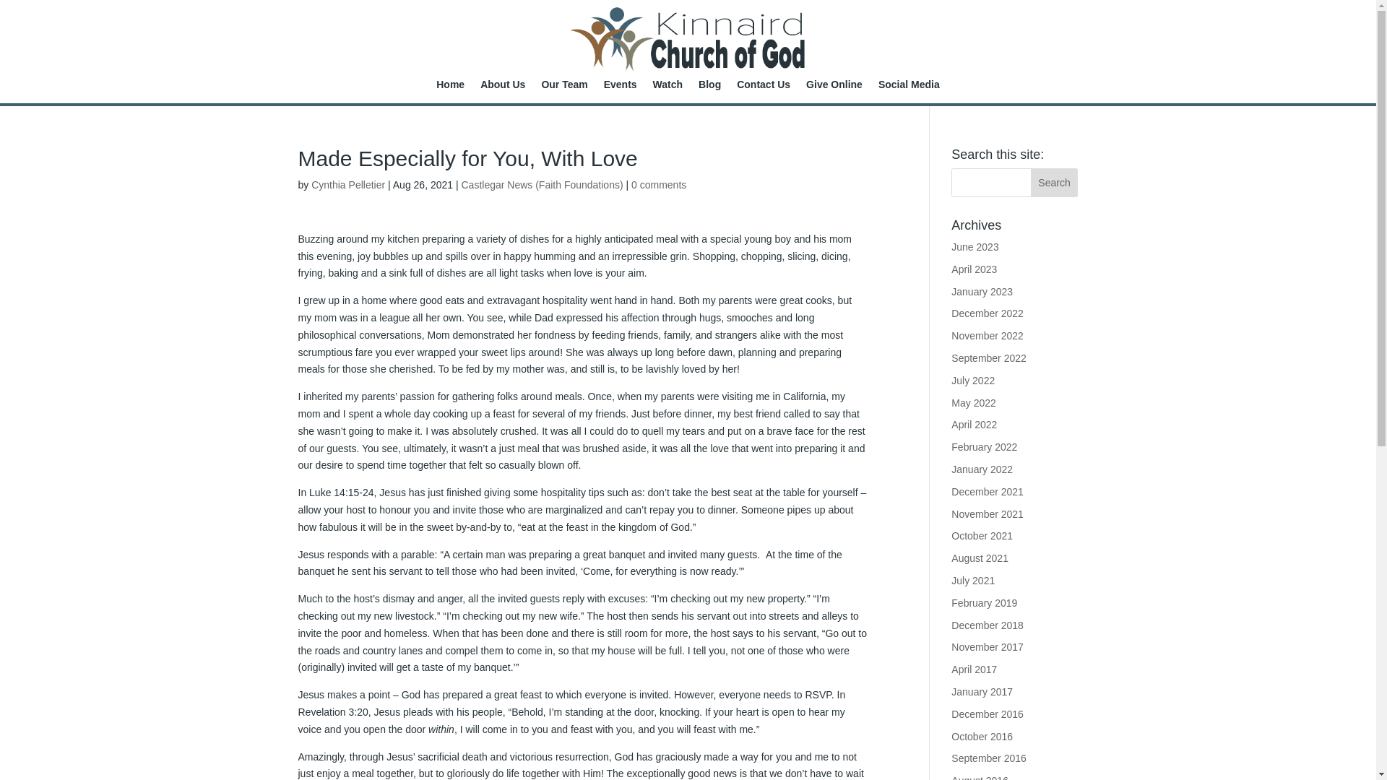 The height and width of the screenshot is (780, 1387). Describe the element at coordinates (974, 402) in the screenshot. I see `May 2022` at that location.